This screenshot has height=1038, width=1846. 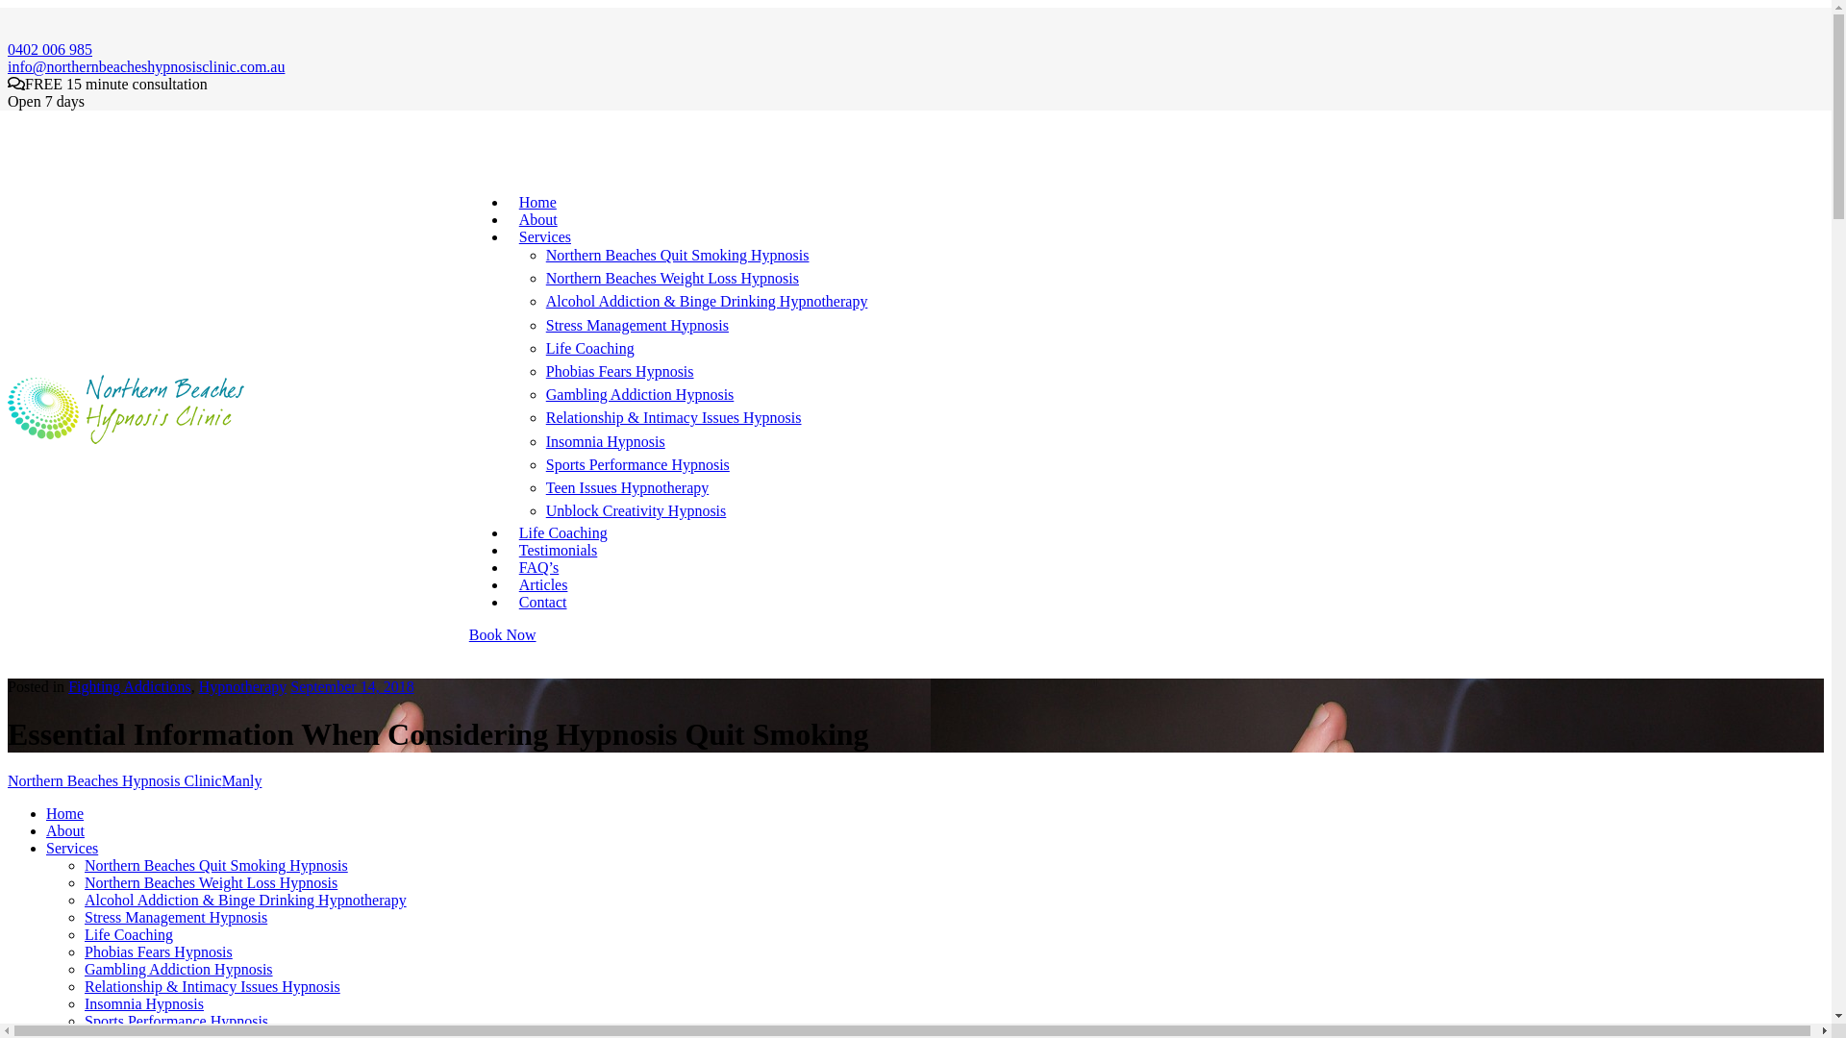 I want to click on Phobias Fears Hypnosis, so click(x=620, y=371).